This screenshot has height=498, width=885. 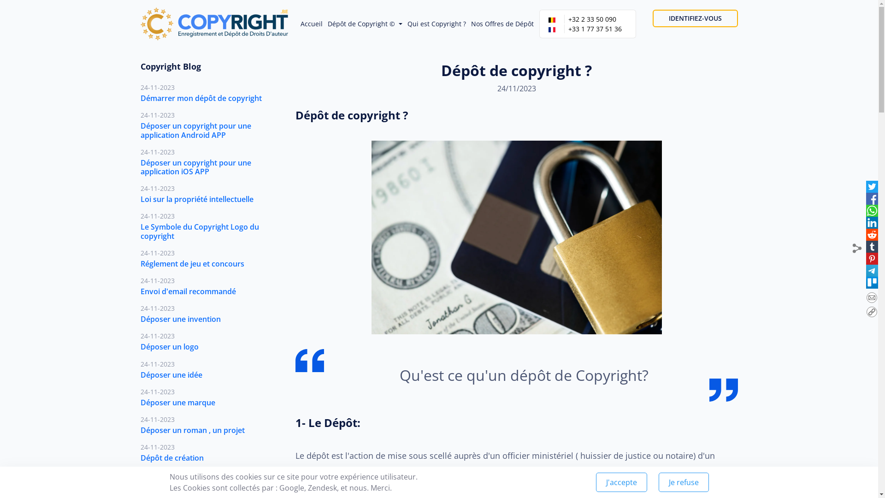 I want to click on Accueil, so click(x=312, y=24).